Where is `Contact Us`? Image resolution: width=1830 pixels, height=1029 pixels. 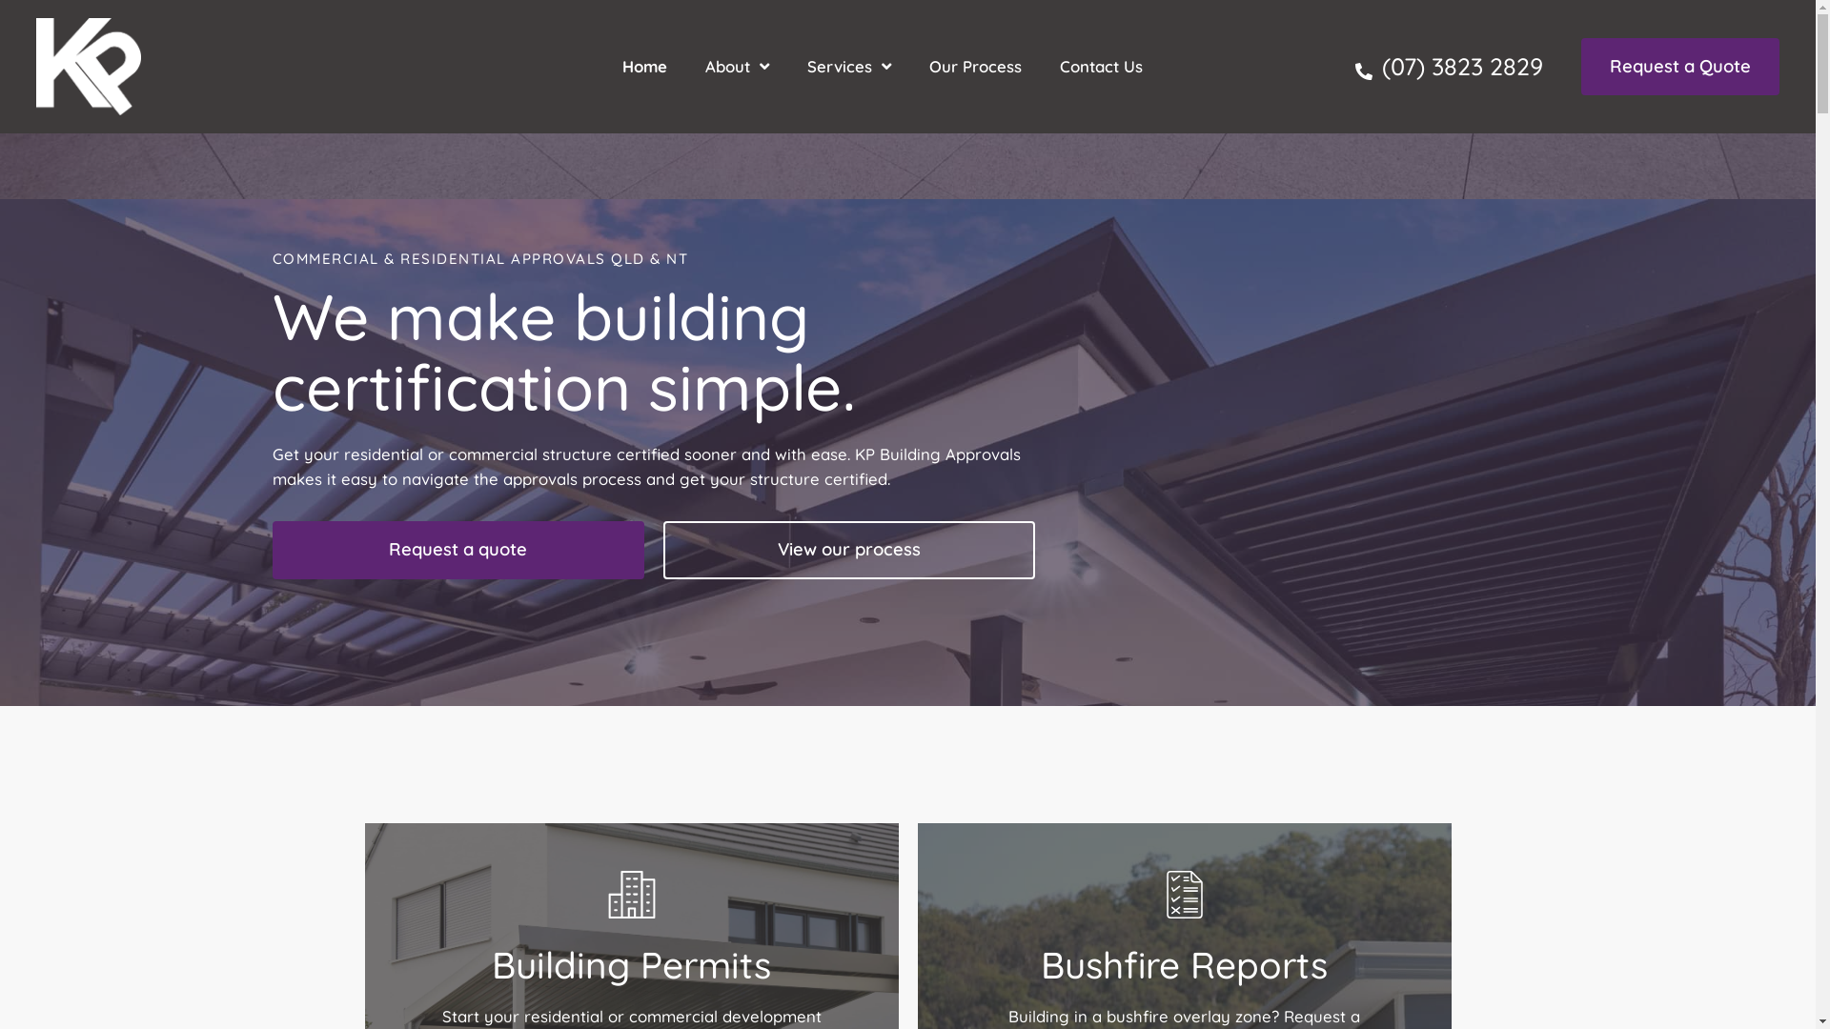
Contact Us is located at coordinates (1102, 67).